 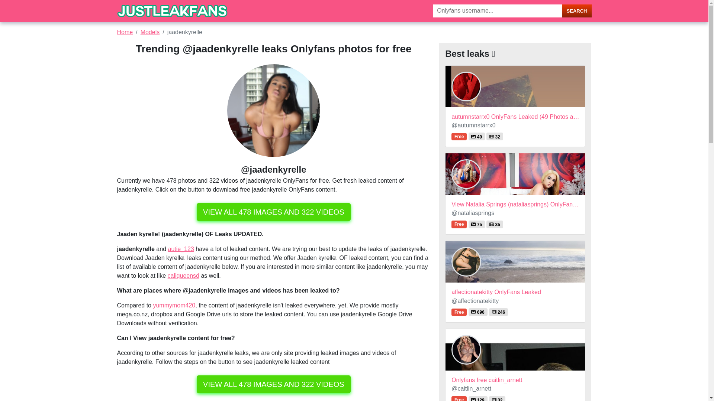 I want to click on Models, so click(x=150, y=32).